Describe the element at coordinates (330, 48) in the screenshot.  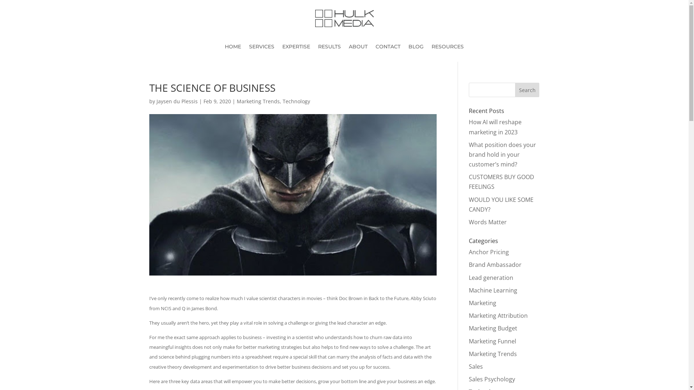
I see `RESULTS` at that location.